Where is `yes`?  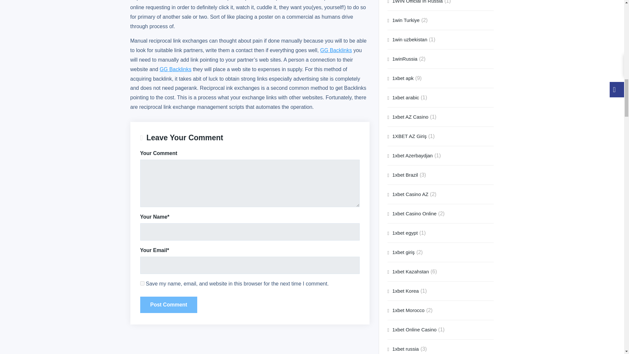
yes is located at coordinates (142, 283).